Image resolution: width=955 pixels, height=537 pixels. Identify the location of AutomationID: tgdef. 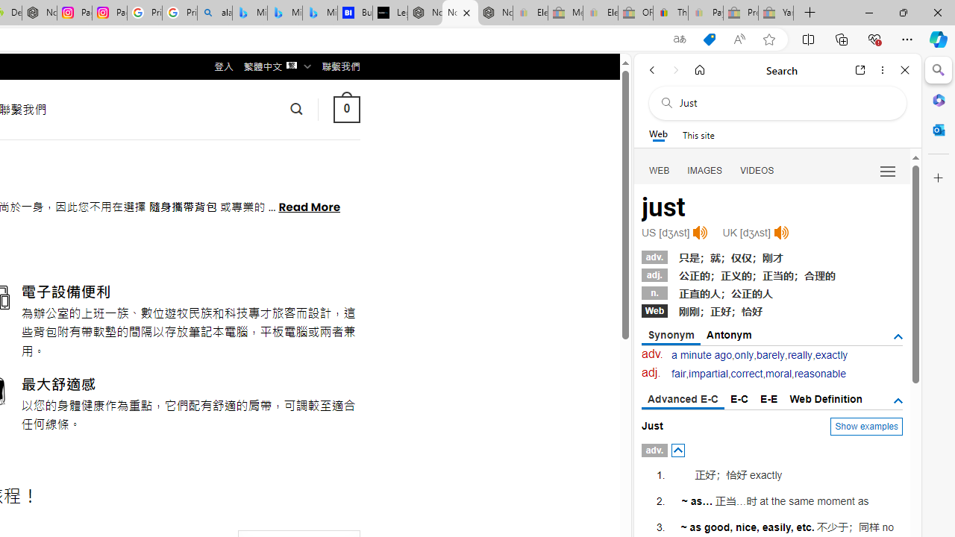
(898, 401).